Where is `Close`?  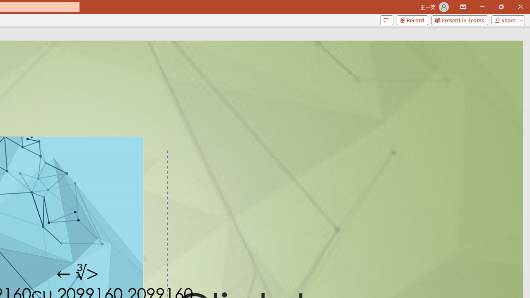
Close is located at coordinates (520, 7).